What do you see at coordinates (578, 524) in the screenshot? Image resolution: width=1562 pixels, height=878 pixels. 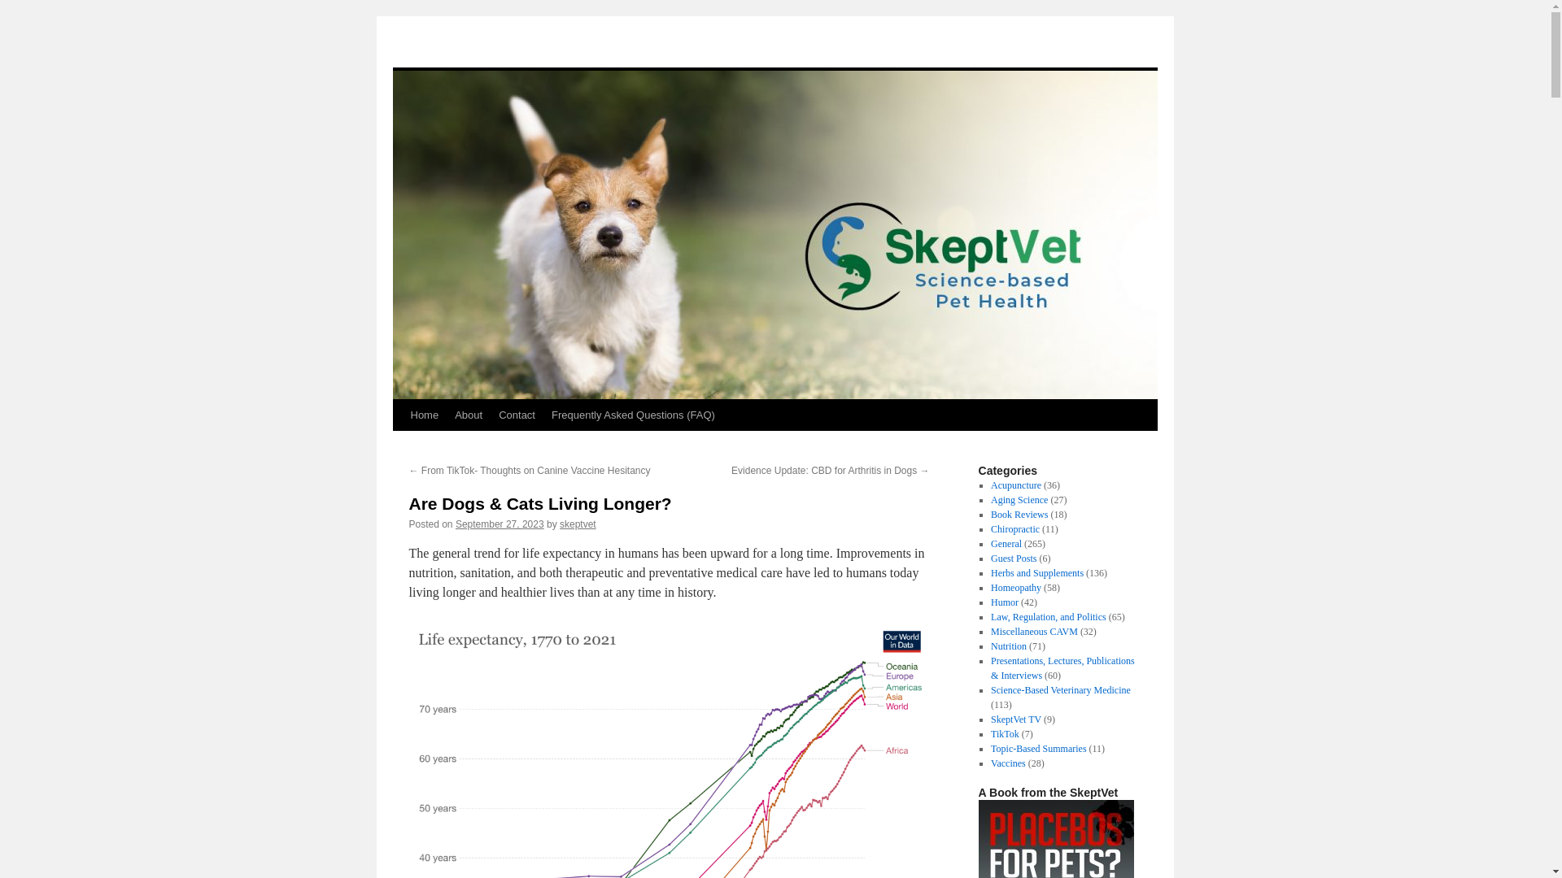 I see `skeptvet` at bounding box center [578, 524].